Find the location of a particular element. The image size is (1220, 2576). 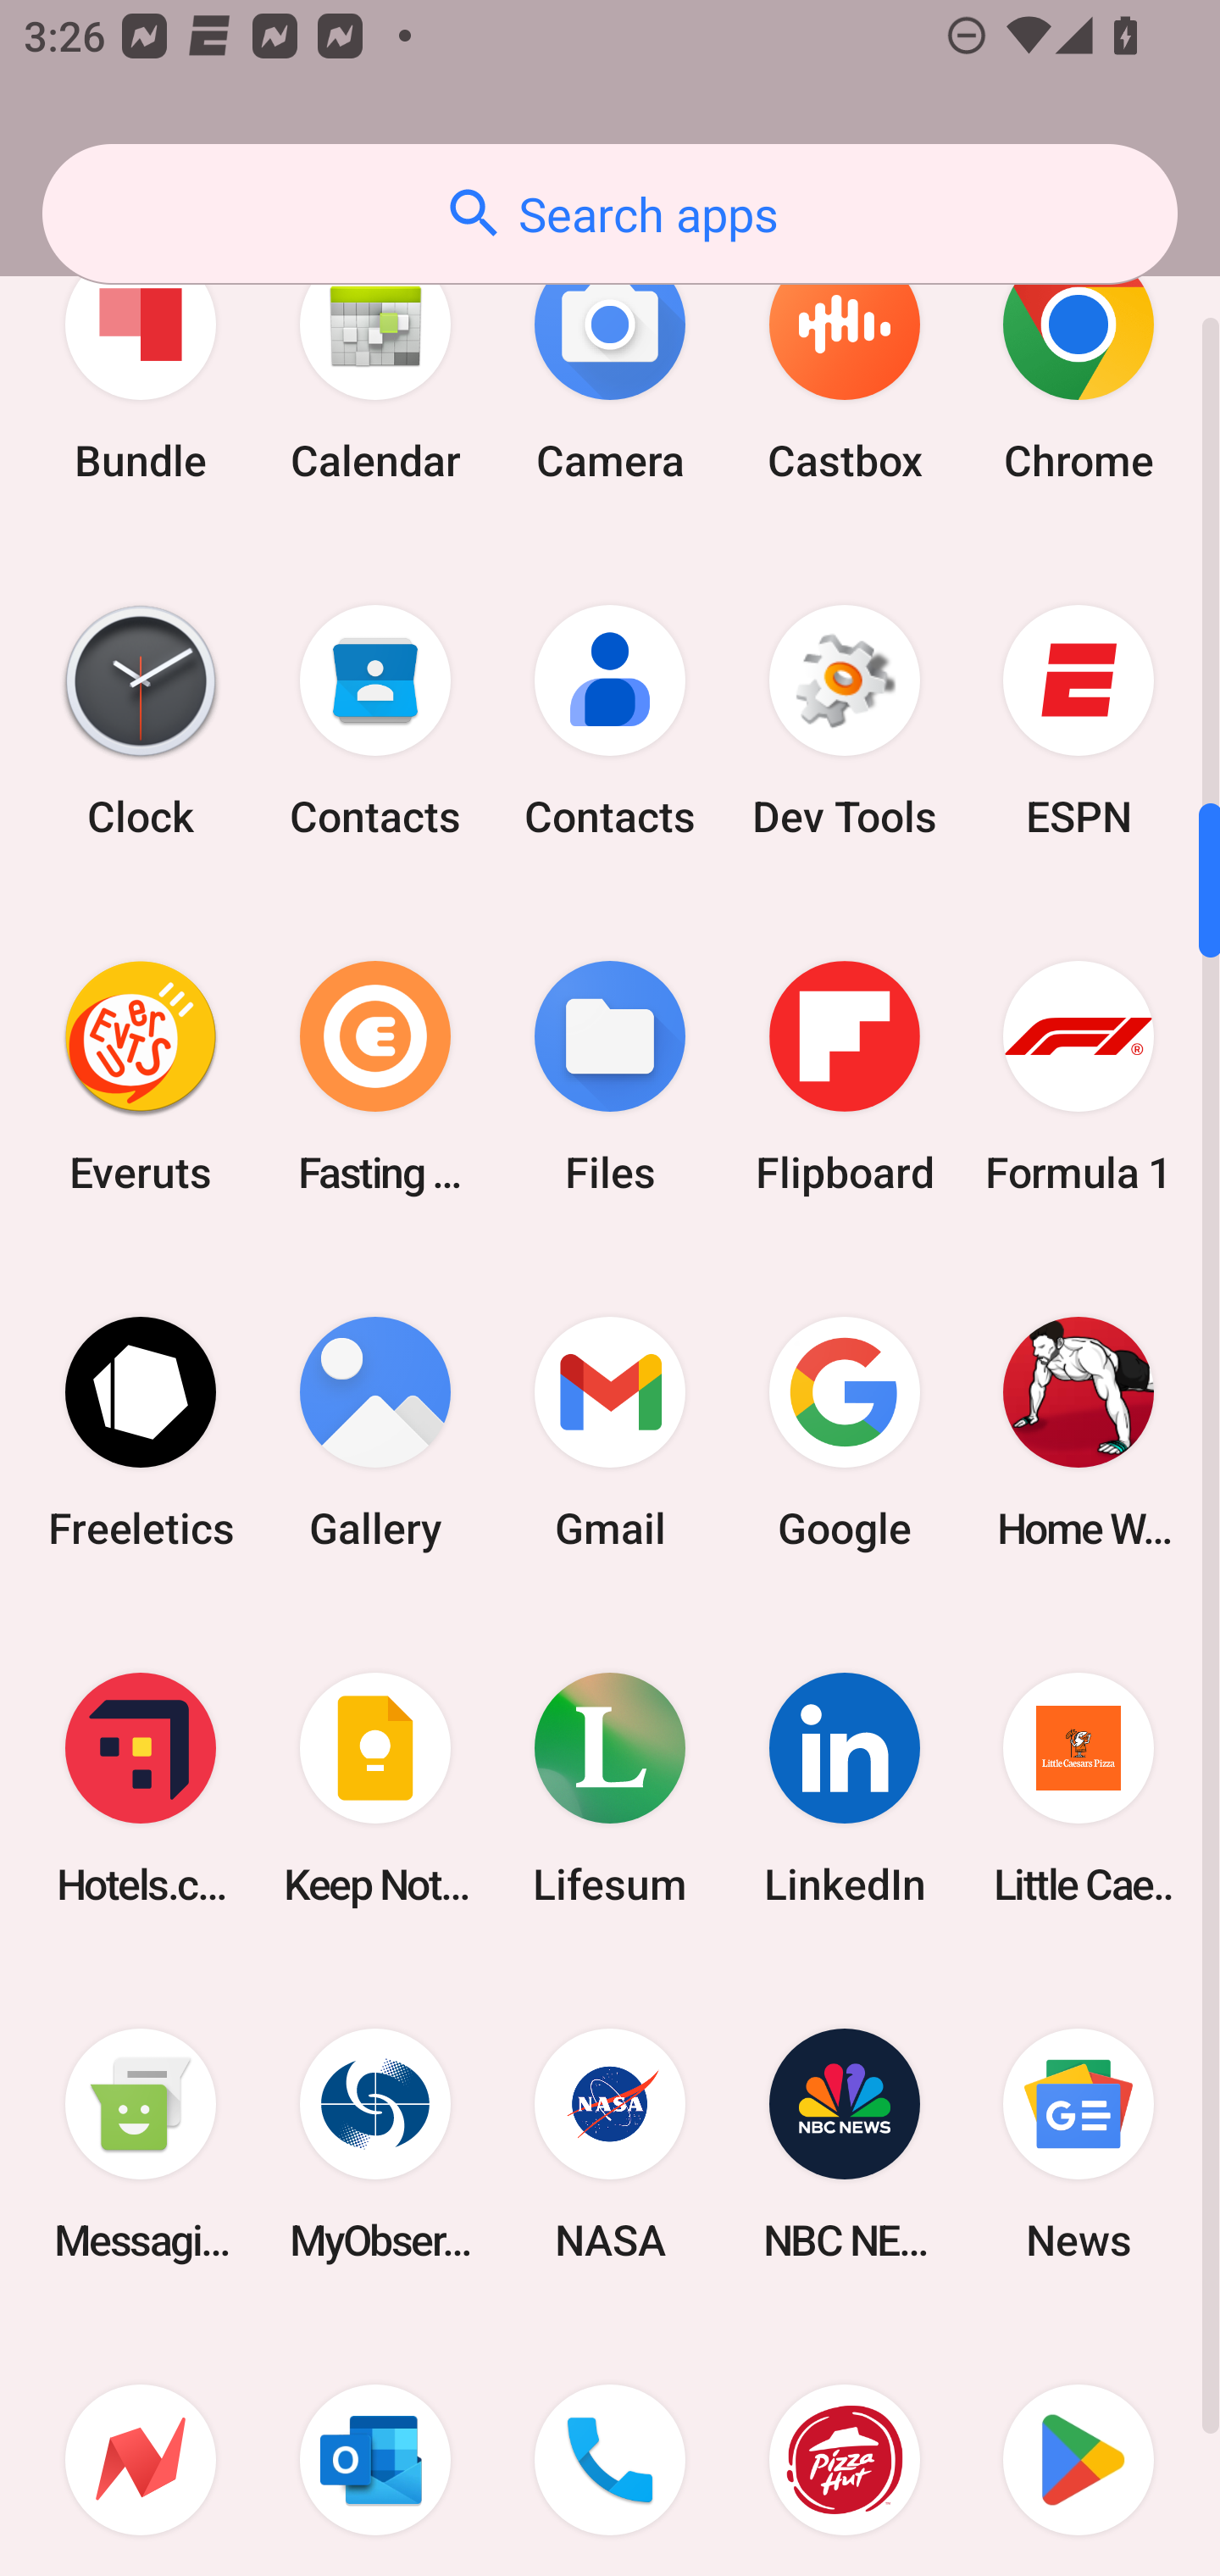

Castbox is located at coordinates (844, 365).